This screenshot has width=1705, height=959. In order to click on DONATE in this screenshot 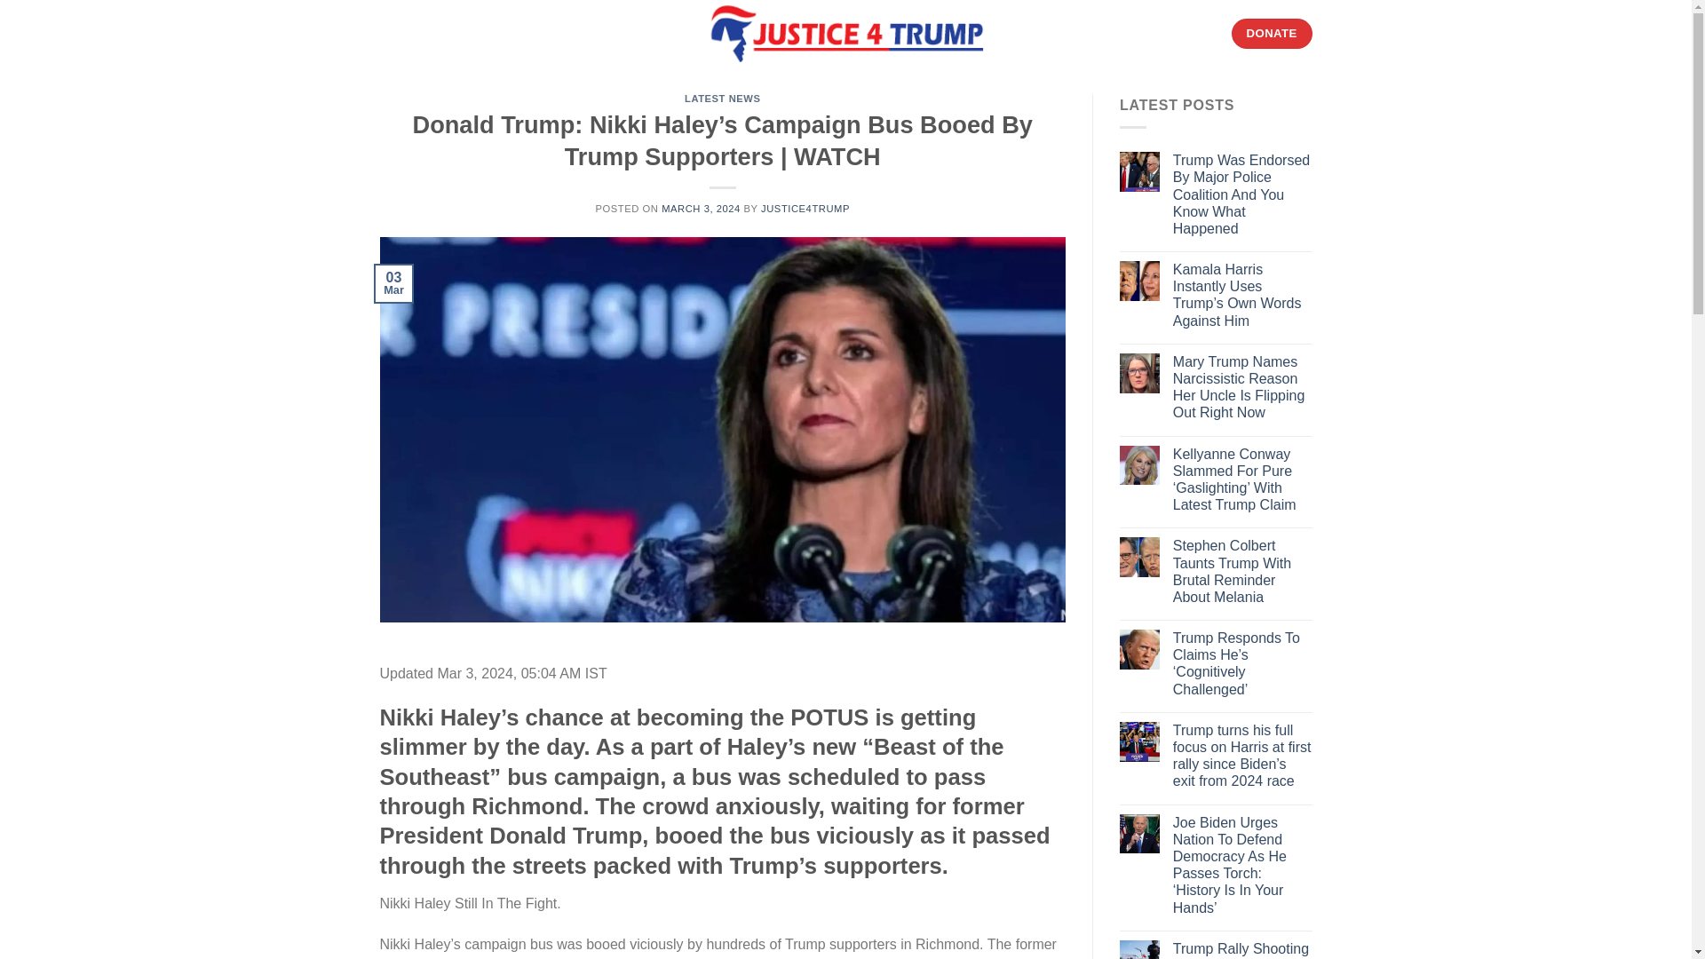, I will do `click(1272, 34)`.